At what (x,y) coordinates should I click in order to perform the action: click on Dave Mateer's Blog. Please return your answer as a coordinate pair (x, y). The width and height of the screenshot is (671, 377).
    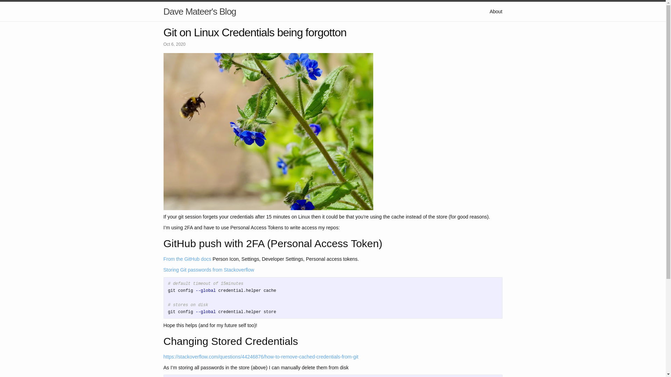
    Looking at the image, I should click on (200, 11).